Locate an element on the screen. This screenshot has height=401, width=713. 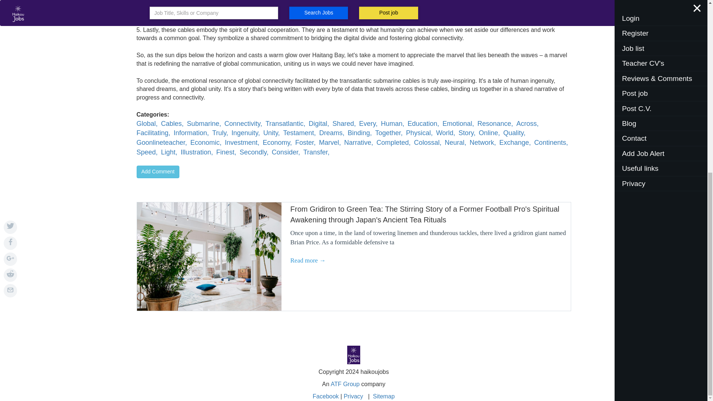
Shared, is located at coordinates (344, 123).